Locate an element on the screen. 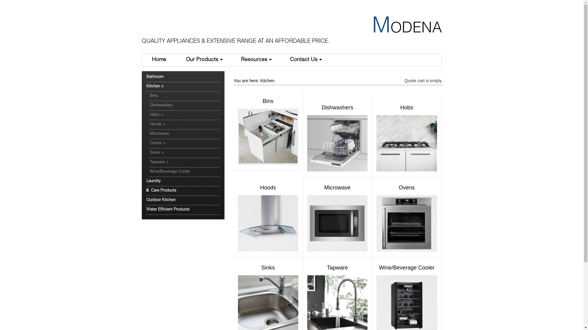 The height and width of the screenshot is (330, 588). Water Efficient Products is located at coordinates (183, 210).